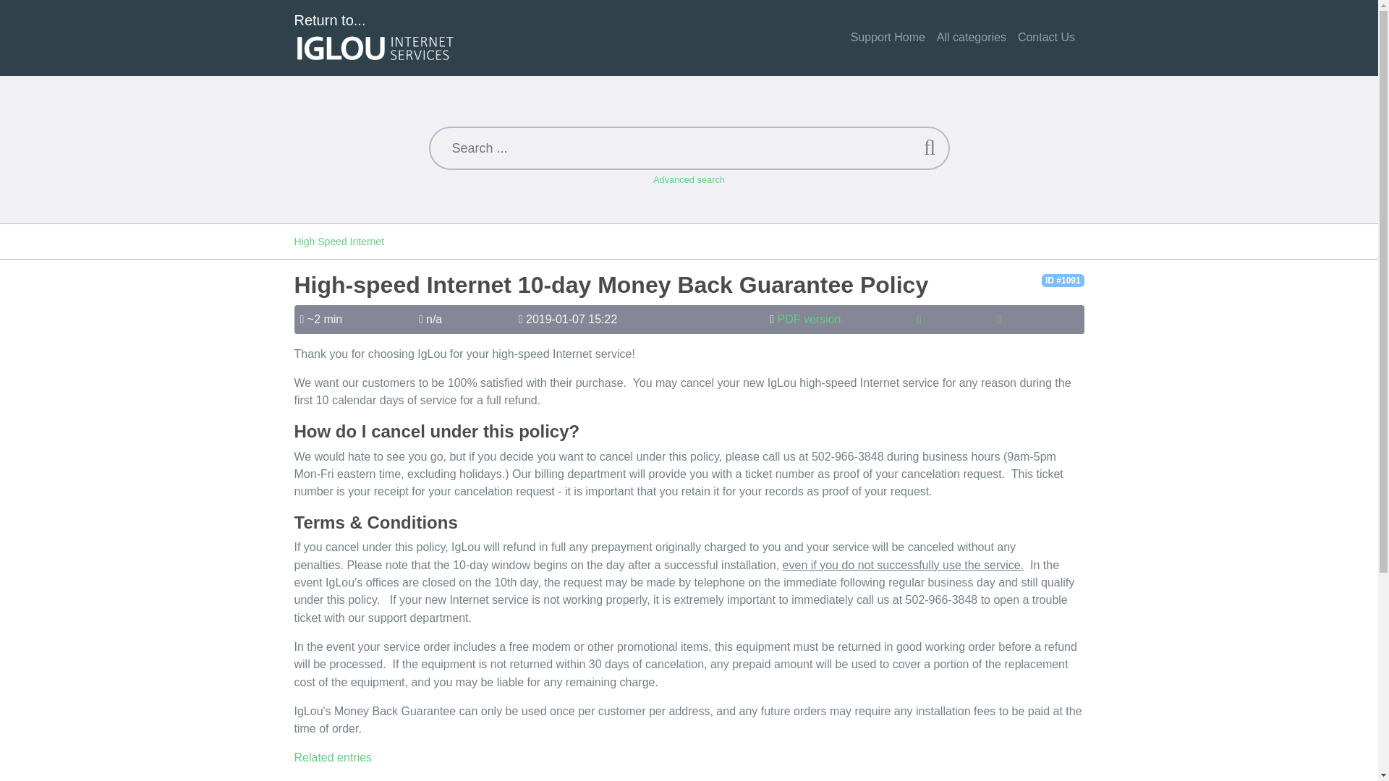  Describe the element at coordinates (339, 242) in the screenshot. I see `High Speed Internet` at that location.